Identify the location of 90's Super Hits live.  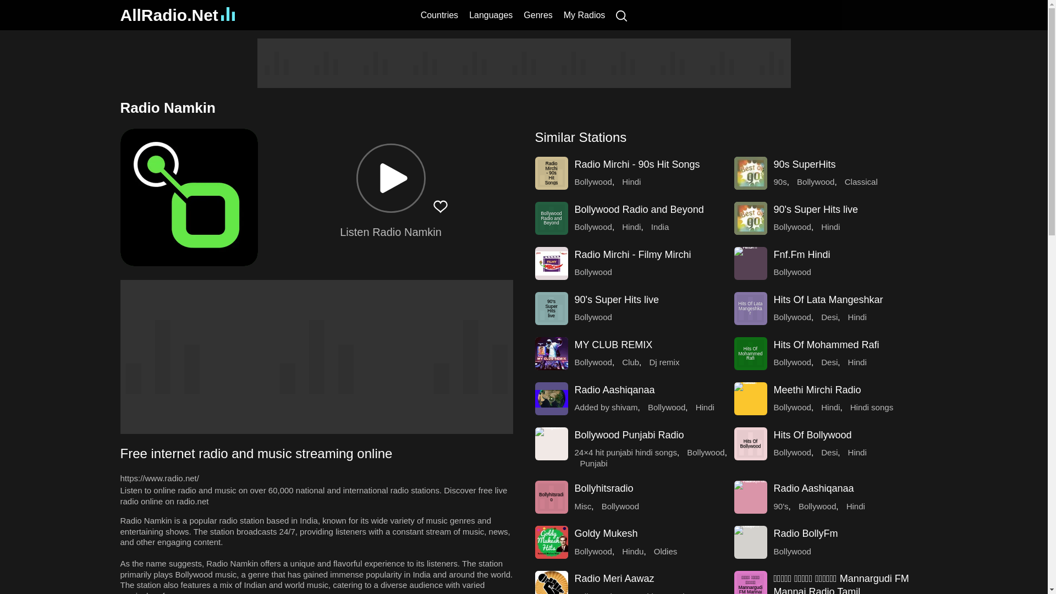
(551, 308).